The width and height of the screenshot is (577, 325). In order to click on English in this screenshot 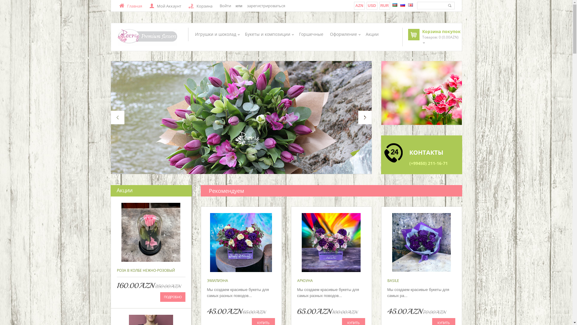, I will do `click(411, 5)`.